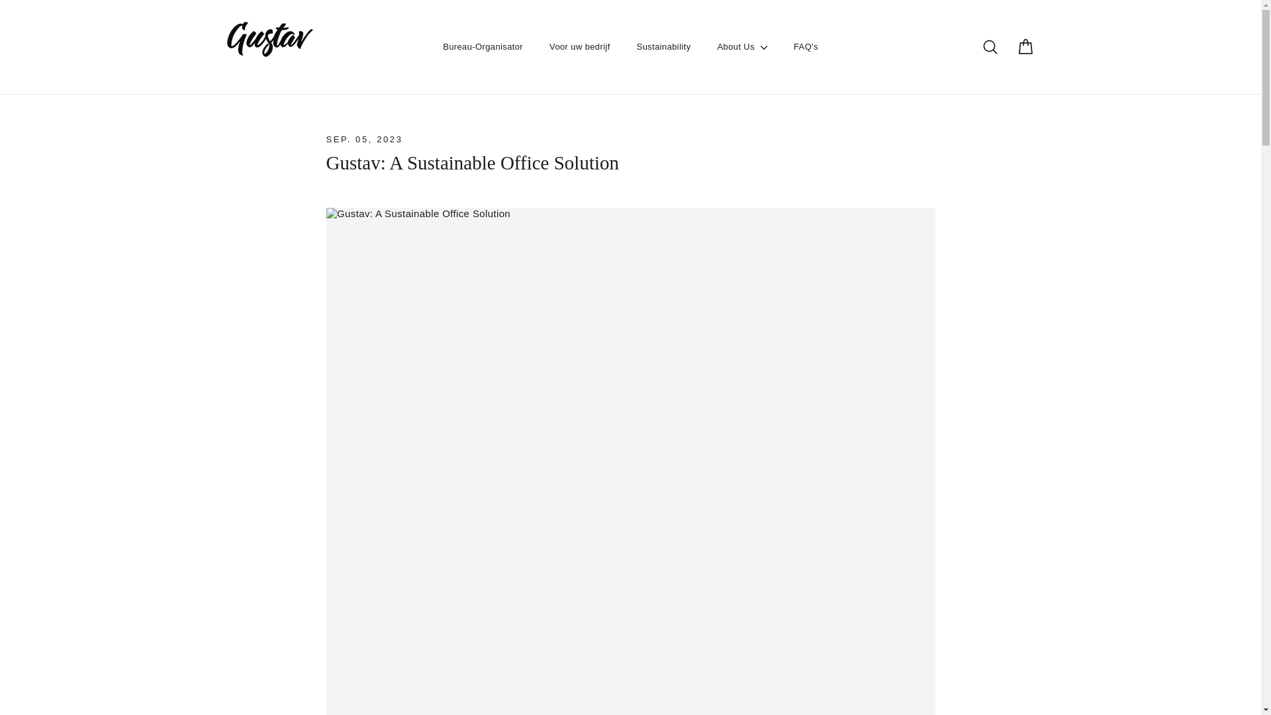 This screenshot has height=715, width=1271. I want to click on Sustainability, so click(761, 691).